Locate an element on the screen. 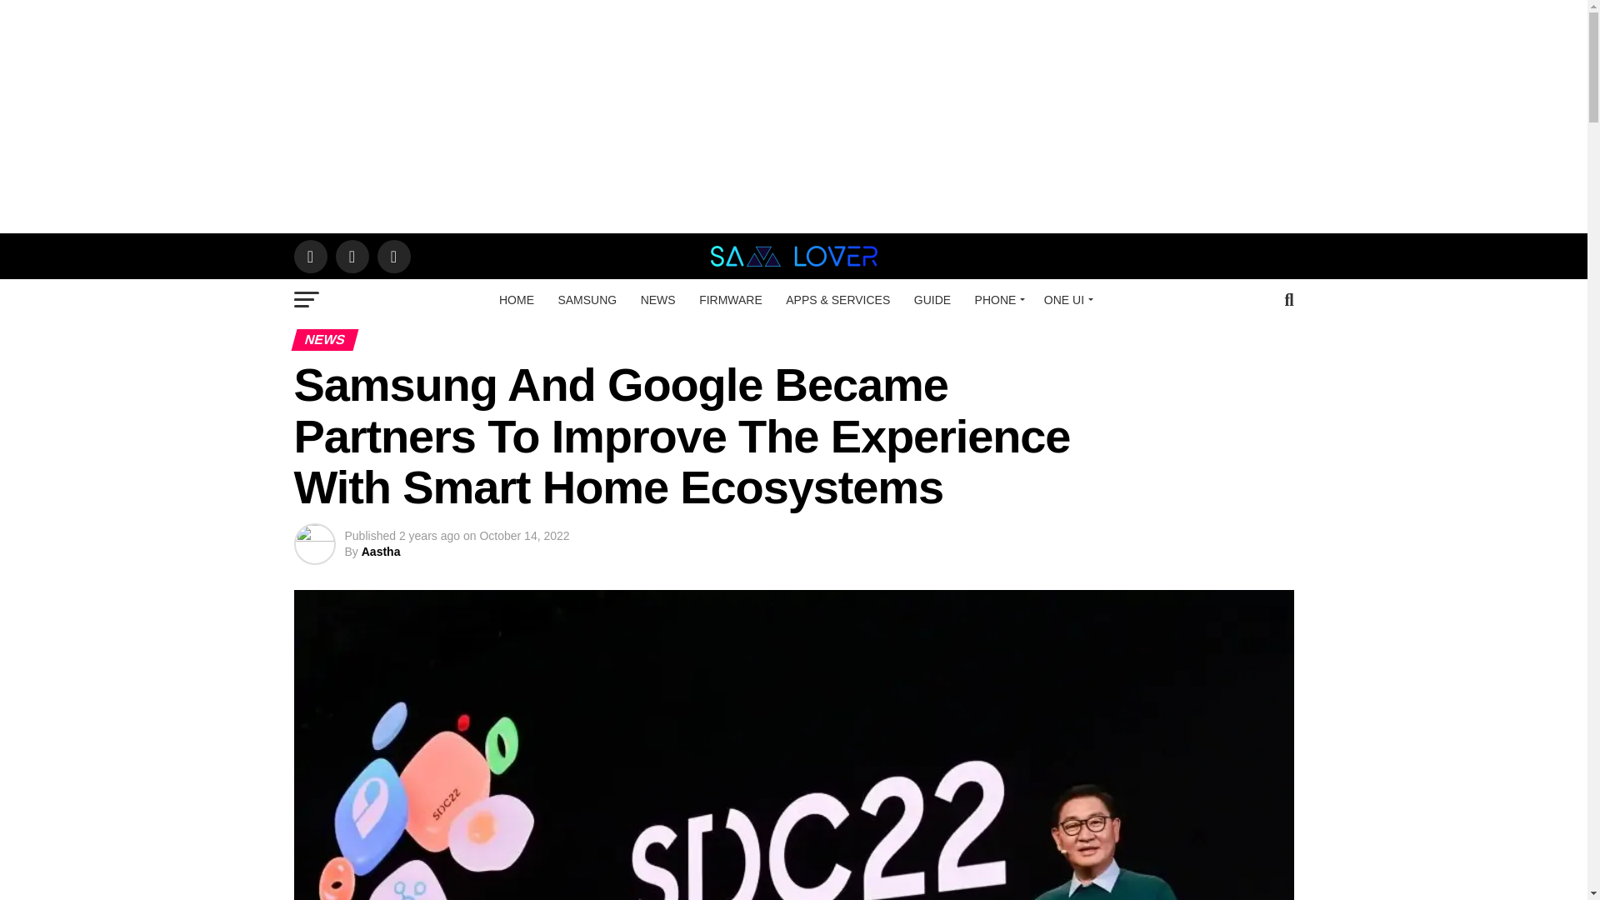  NEWS is located at coordinates (658, 299).